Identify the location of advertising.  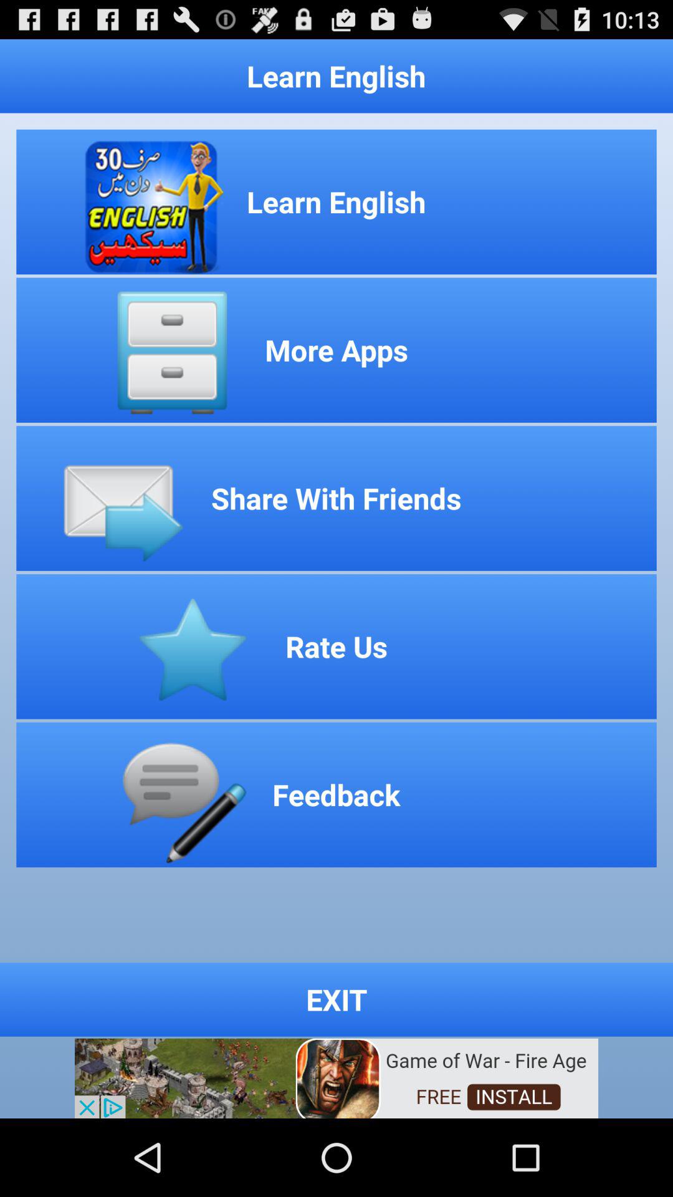
(336, 1077).